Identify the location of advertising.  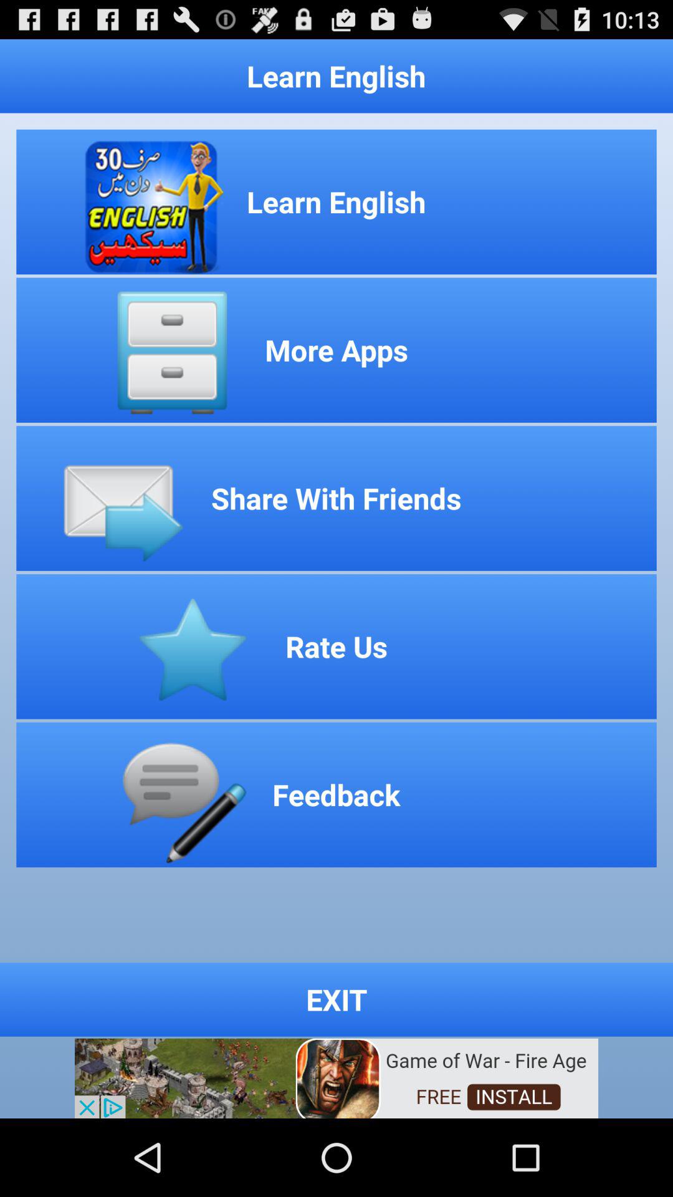
(336, 1077).